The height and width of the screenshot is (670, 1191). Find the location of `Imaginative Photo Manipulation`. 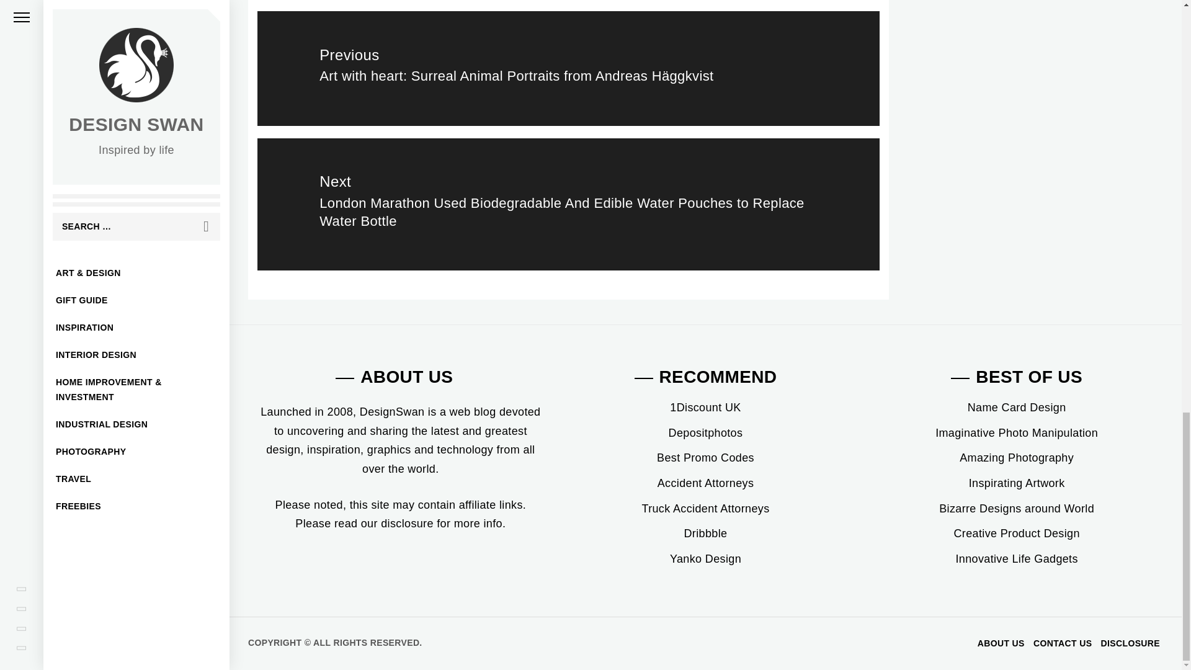

Imaginative Photo Manipulation is located at coordinates (1016, 433).